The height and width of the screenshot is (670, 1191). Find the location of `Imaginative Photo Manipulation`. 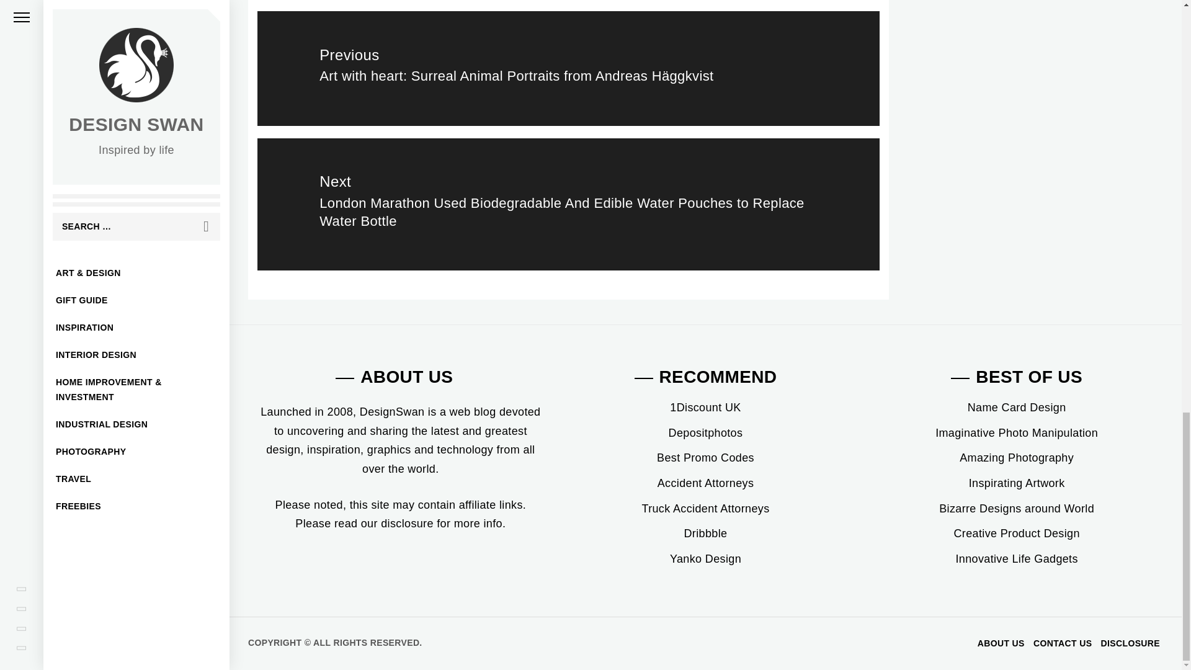

Imaginative Photo Manipulation is located at coordinates (1016, 433).